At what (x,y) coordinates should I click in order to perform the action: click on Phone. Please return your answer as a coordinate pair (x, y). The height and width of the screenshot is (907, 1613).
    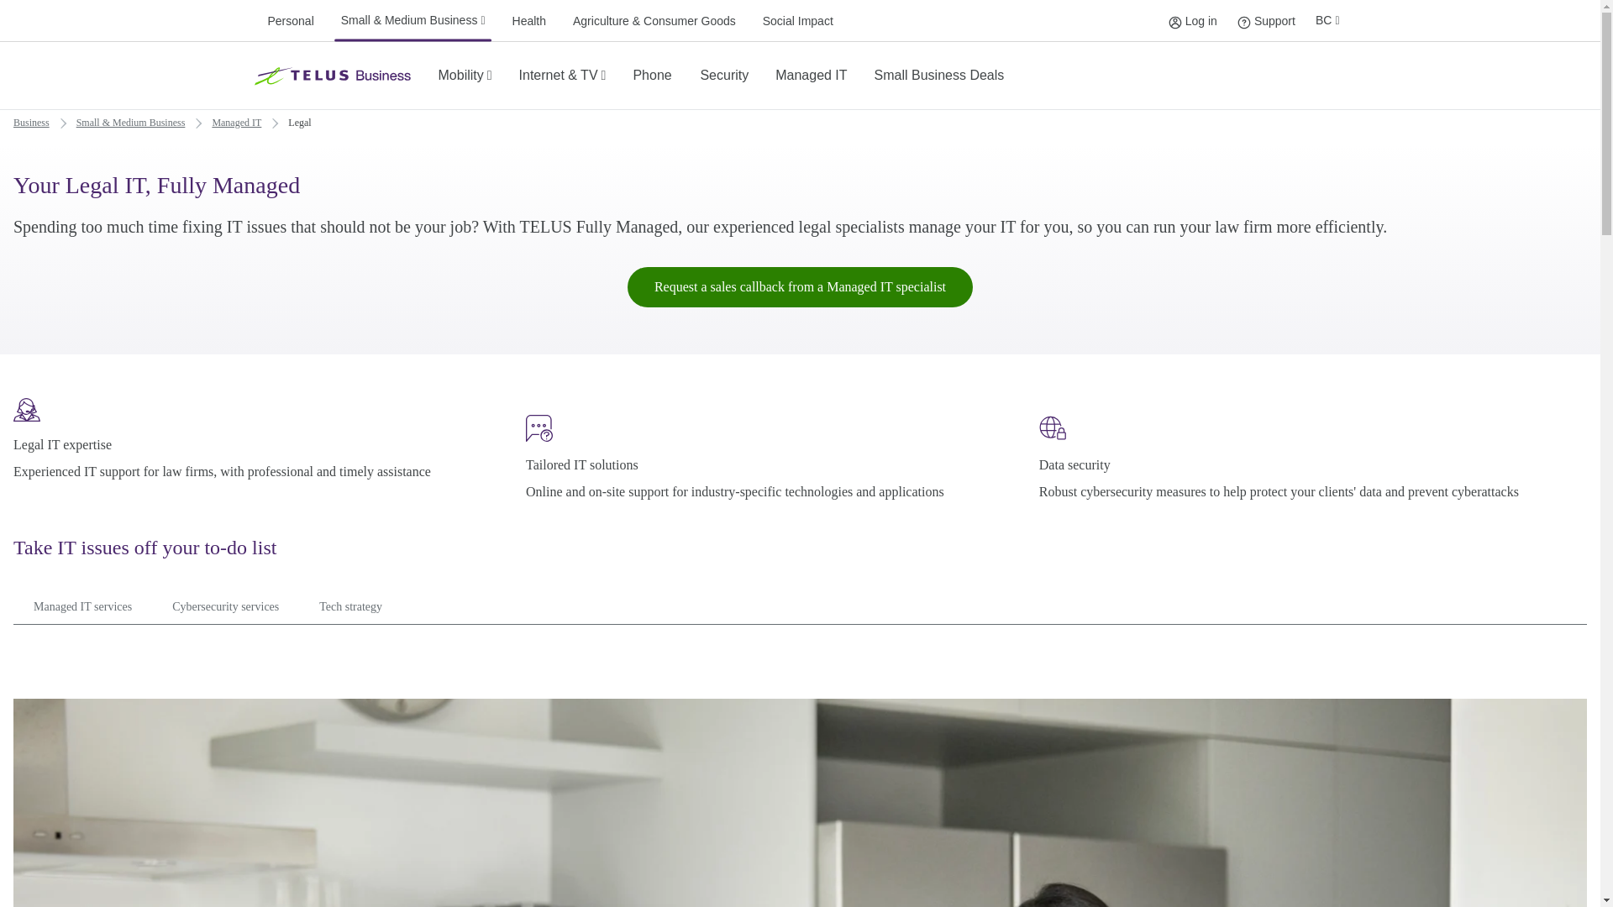
    Looking at the image, I should click on (812, 76).